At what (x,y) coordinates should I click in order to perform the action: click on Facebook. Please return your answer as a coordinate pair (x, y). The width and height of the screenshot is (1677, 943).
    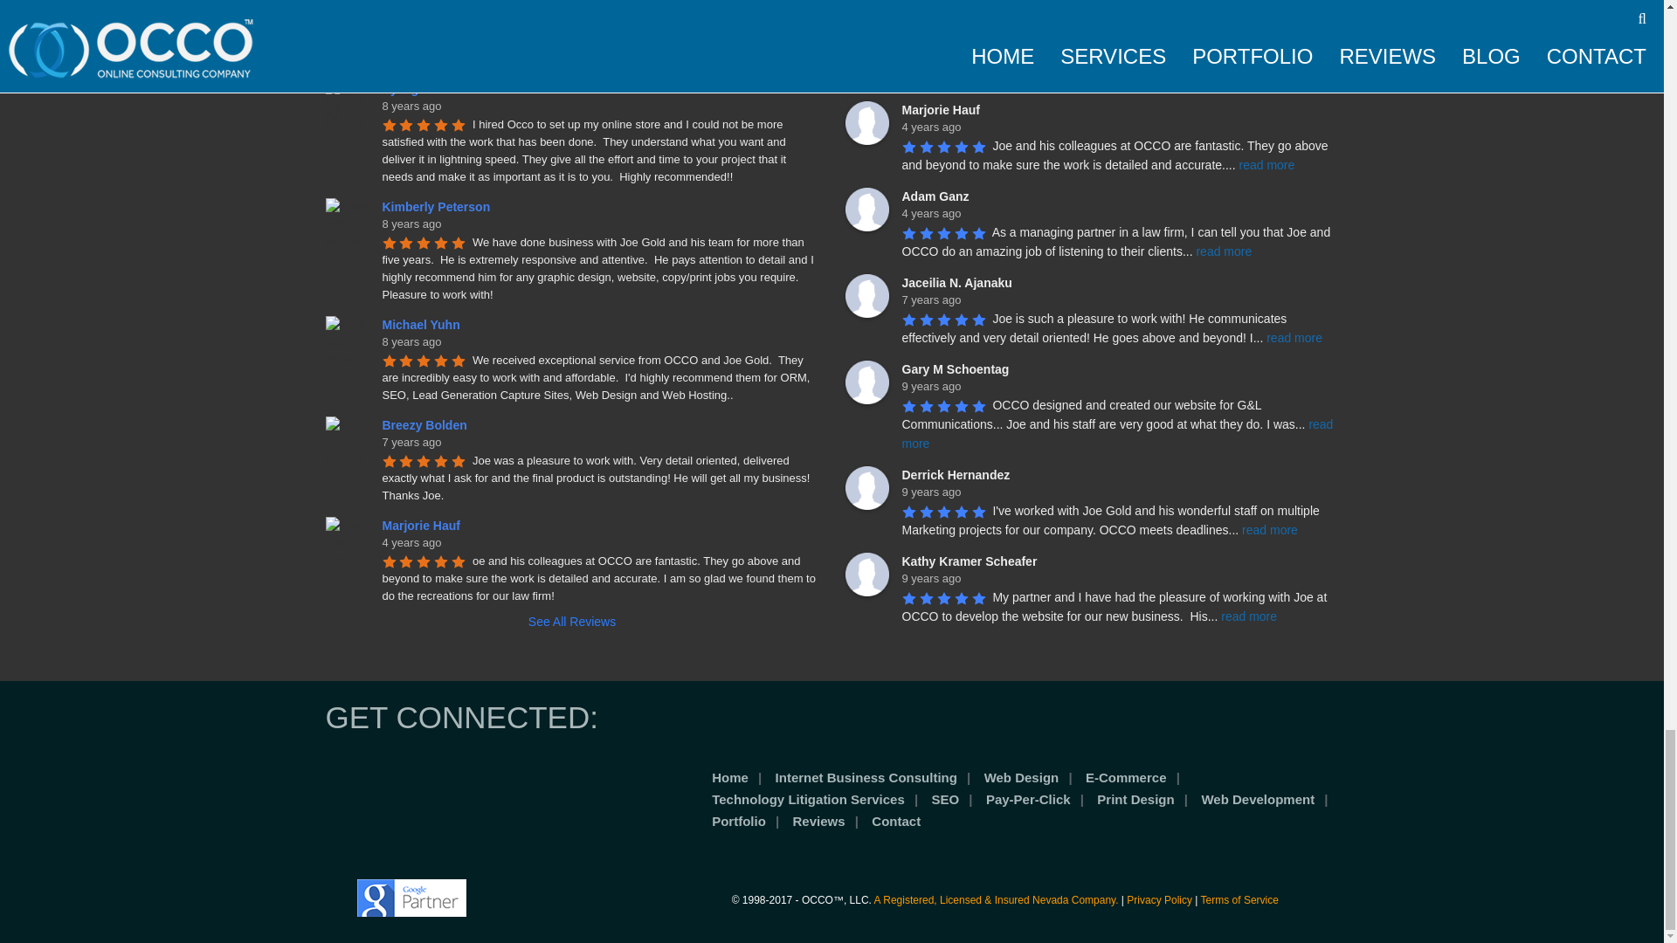
    Looking at the image, I should click on (360, 784).